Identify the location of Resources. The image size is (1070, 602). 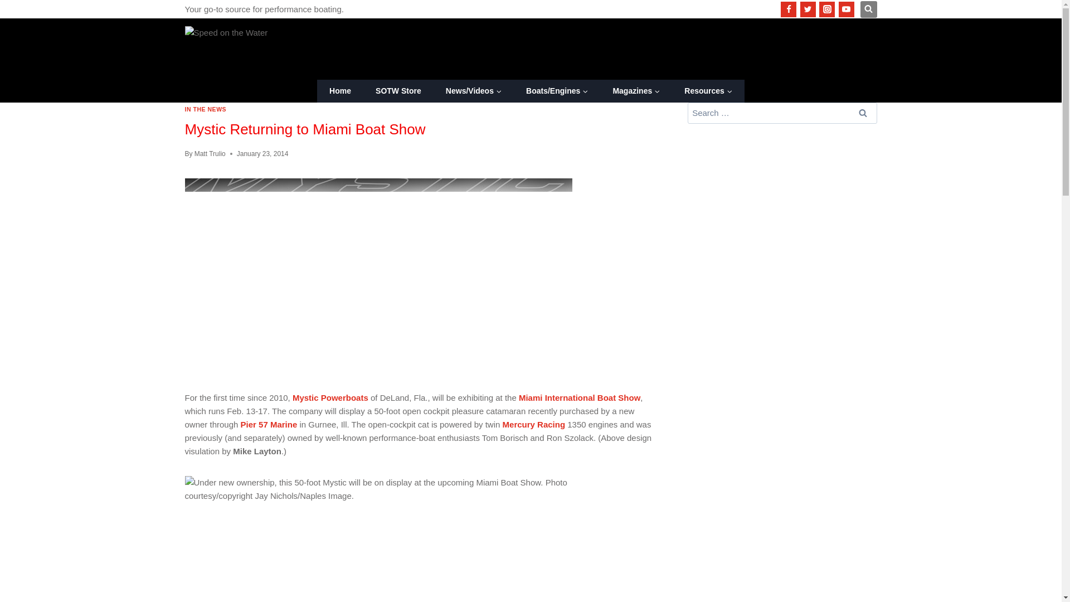
(708, 90).